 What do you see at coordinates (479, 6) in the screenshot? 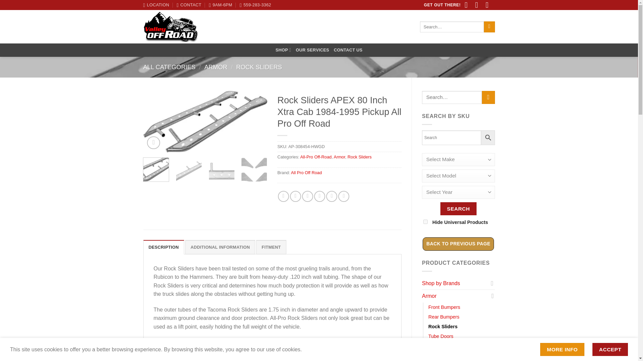
I see `Follow on Instagram` at bounding box center [479, 6].